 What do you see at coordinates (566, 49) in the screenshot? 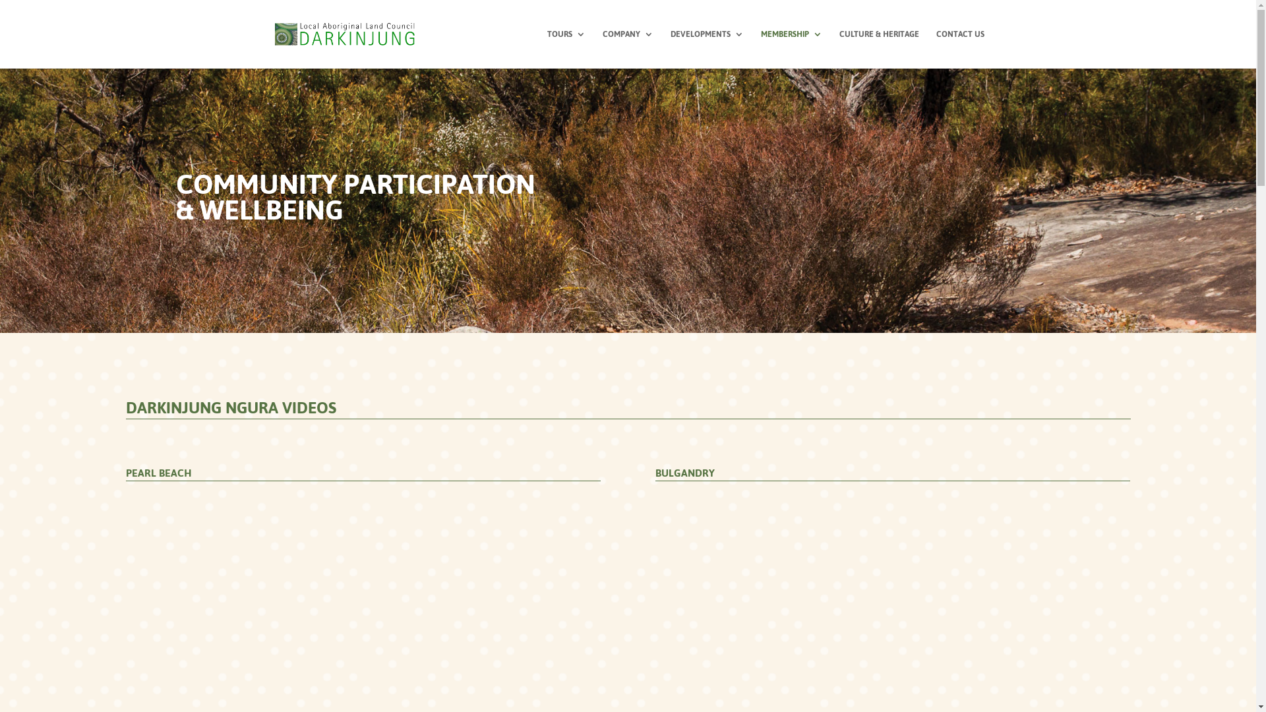
I see `TOURS` at bounding box center [566, 49].